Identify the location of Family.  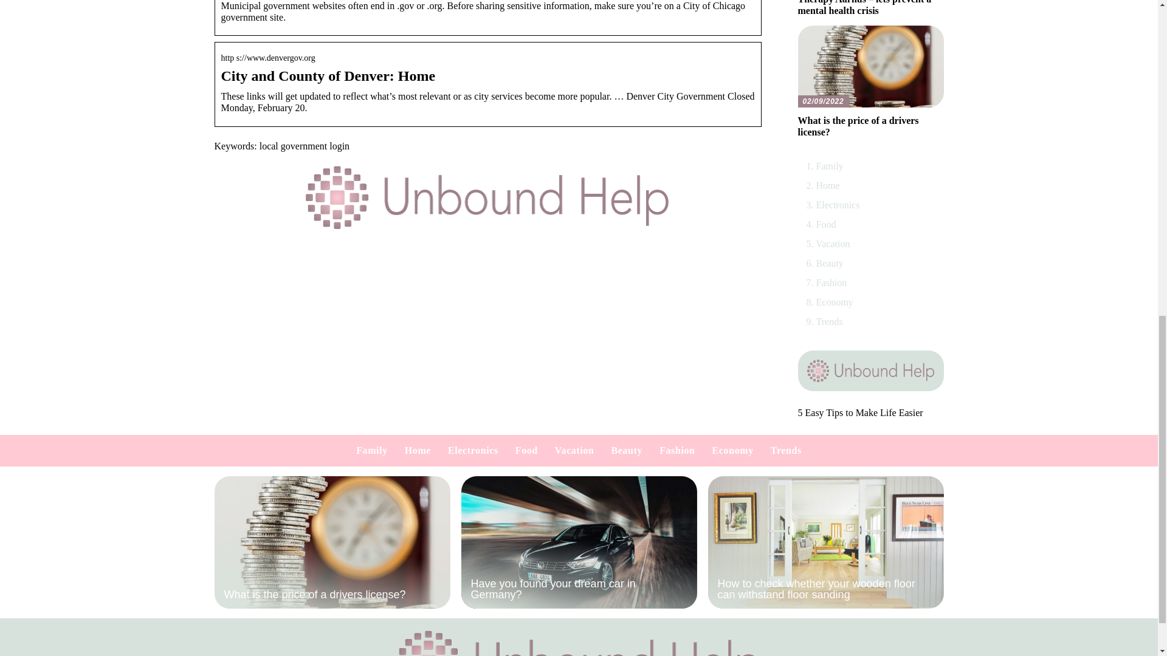
(829, 165).